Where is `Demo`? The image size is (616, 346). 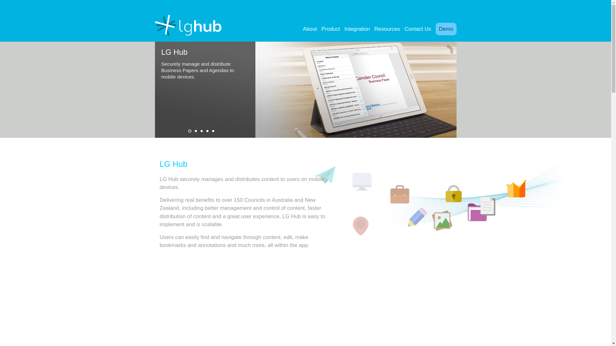 Demo is located at coordinates (446, 29).